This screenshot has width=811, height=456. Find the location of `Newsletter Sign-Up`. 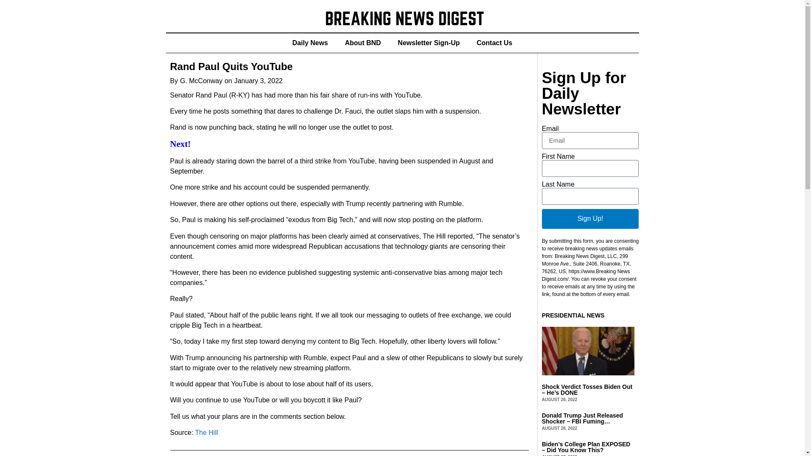

Newsletter Sign-Up is located at coordinates (429, 43).